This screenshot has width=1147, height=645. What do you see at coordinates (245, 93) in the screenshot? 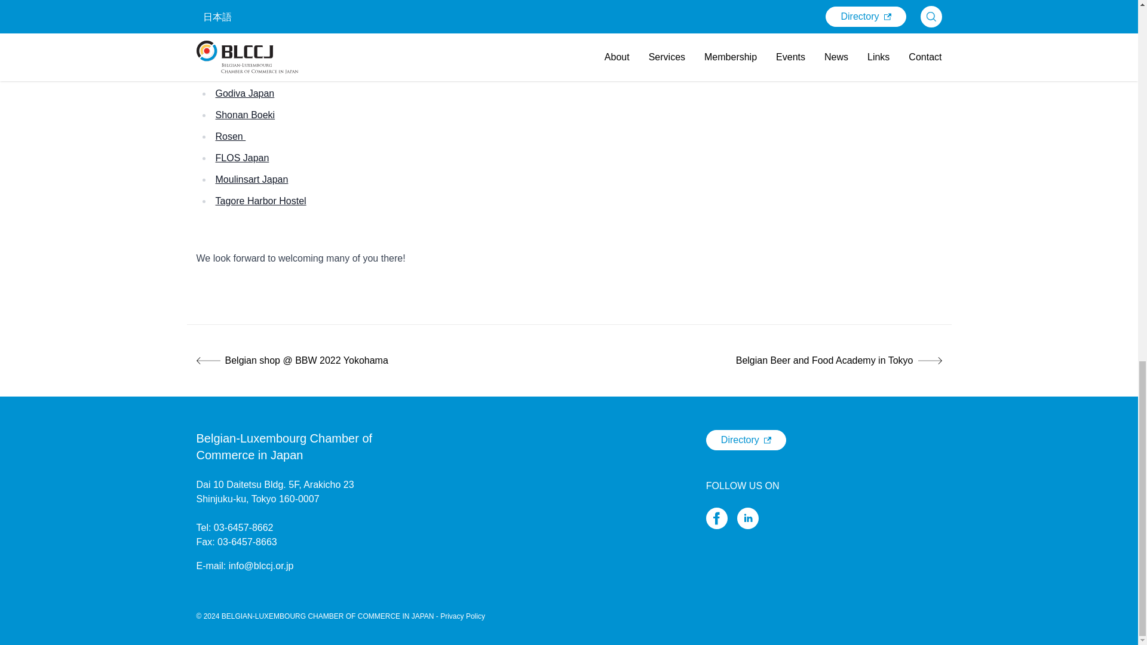
I see `Godiva Japan` at bounding box center [245, 93].